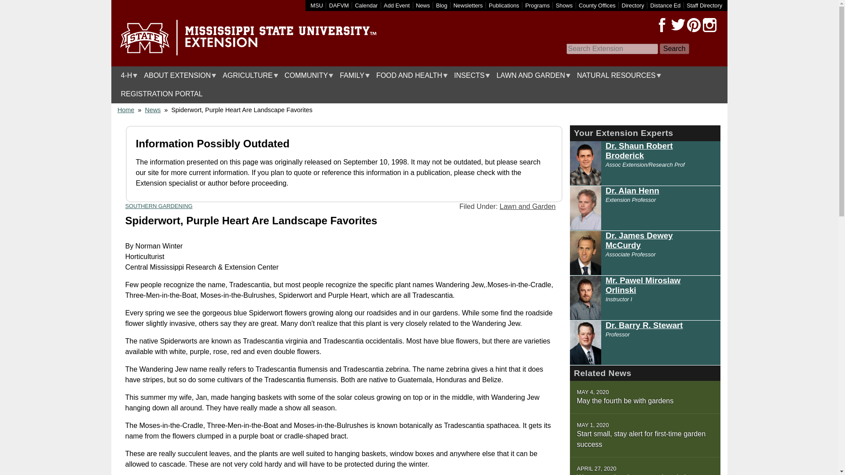  I want to click on Staff Directory, so click(704, 5).